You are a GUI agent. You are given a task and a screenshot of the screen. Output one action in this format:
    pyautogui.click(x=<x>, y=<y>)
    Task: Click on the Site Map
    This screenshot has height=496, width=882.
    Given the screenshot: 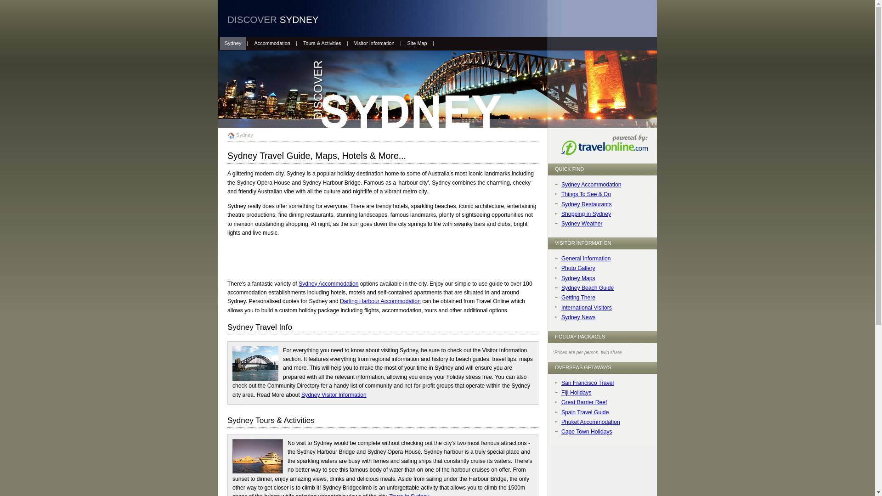 What is the action you would take?
    pyautogui.click(x=417, y=43)
    